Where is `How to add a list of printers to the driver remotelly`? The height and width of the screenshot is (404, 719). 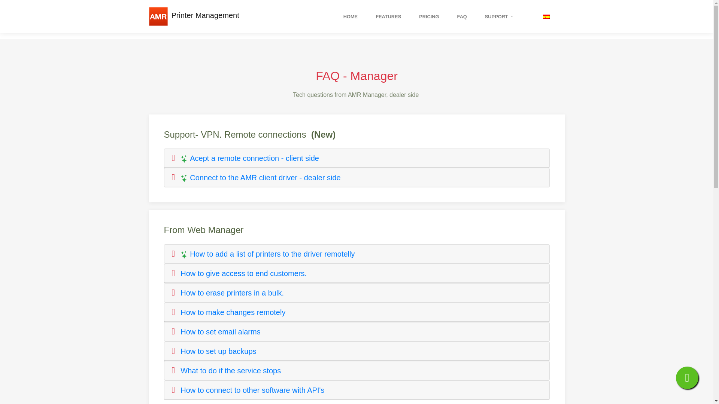 How to add a list of printers to the driver remotelly is located at coordinates (267, 254).